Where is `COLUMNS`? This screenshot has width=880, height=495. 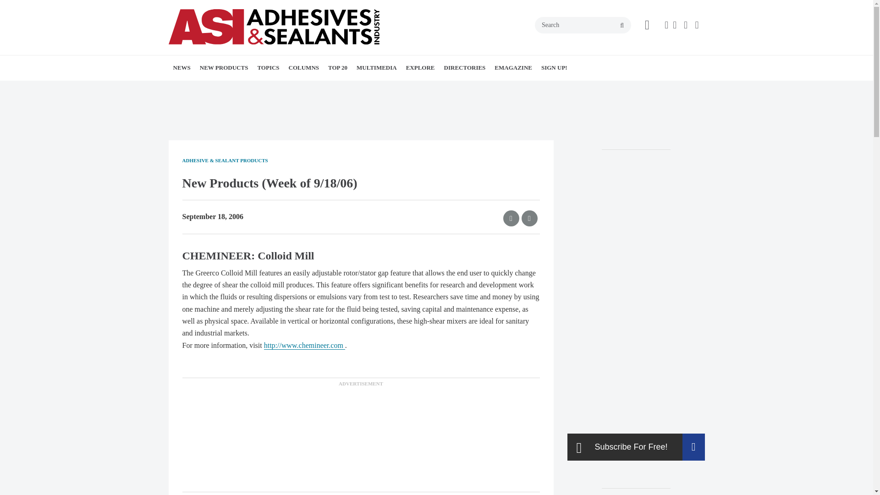 COLUMNS is located at coordinates (304, 67).